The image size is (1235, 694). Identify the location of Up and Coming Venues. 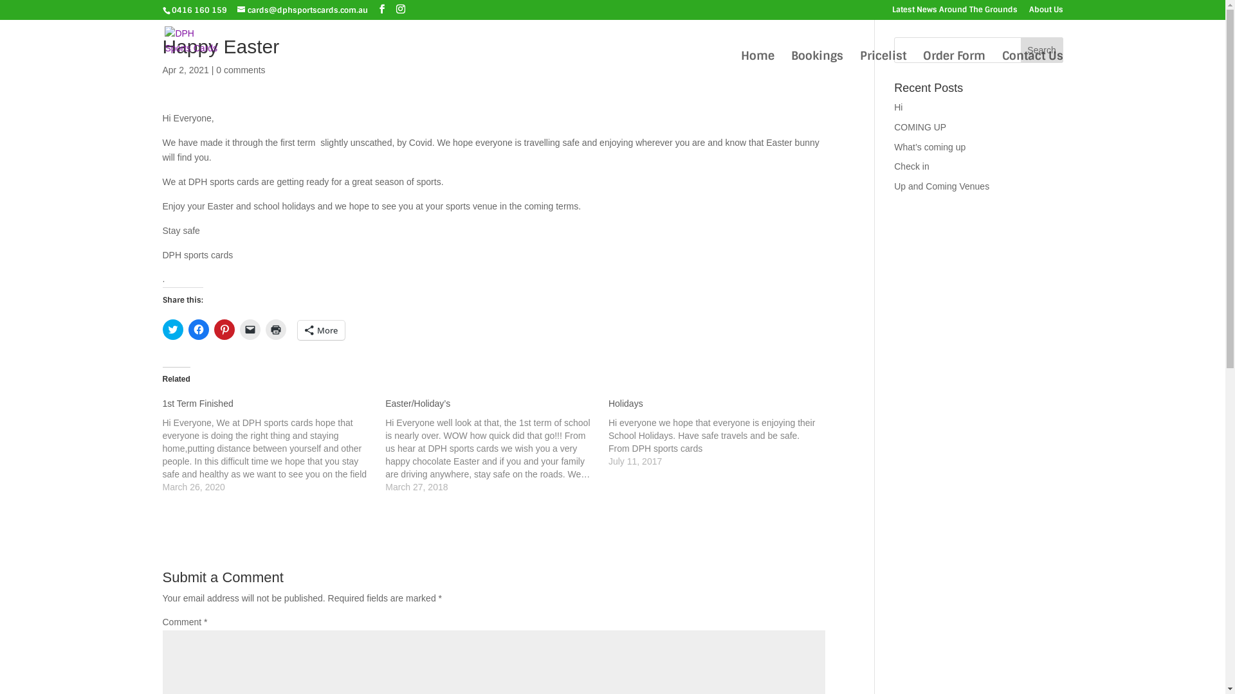
(942, 186).